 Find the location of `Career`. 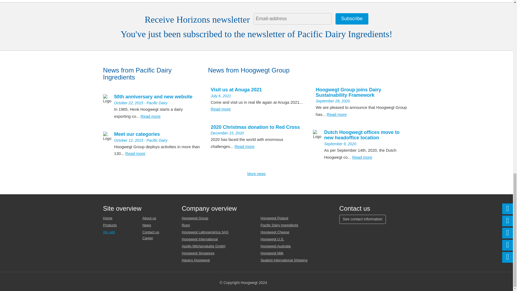

Career is located at coordinates (148, 238).